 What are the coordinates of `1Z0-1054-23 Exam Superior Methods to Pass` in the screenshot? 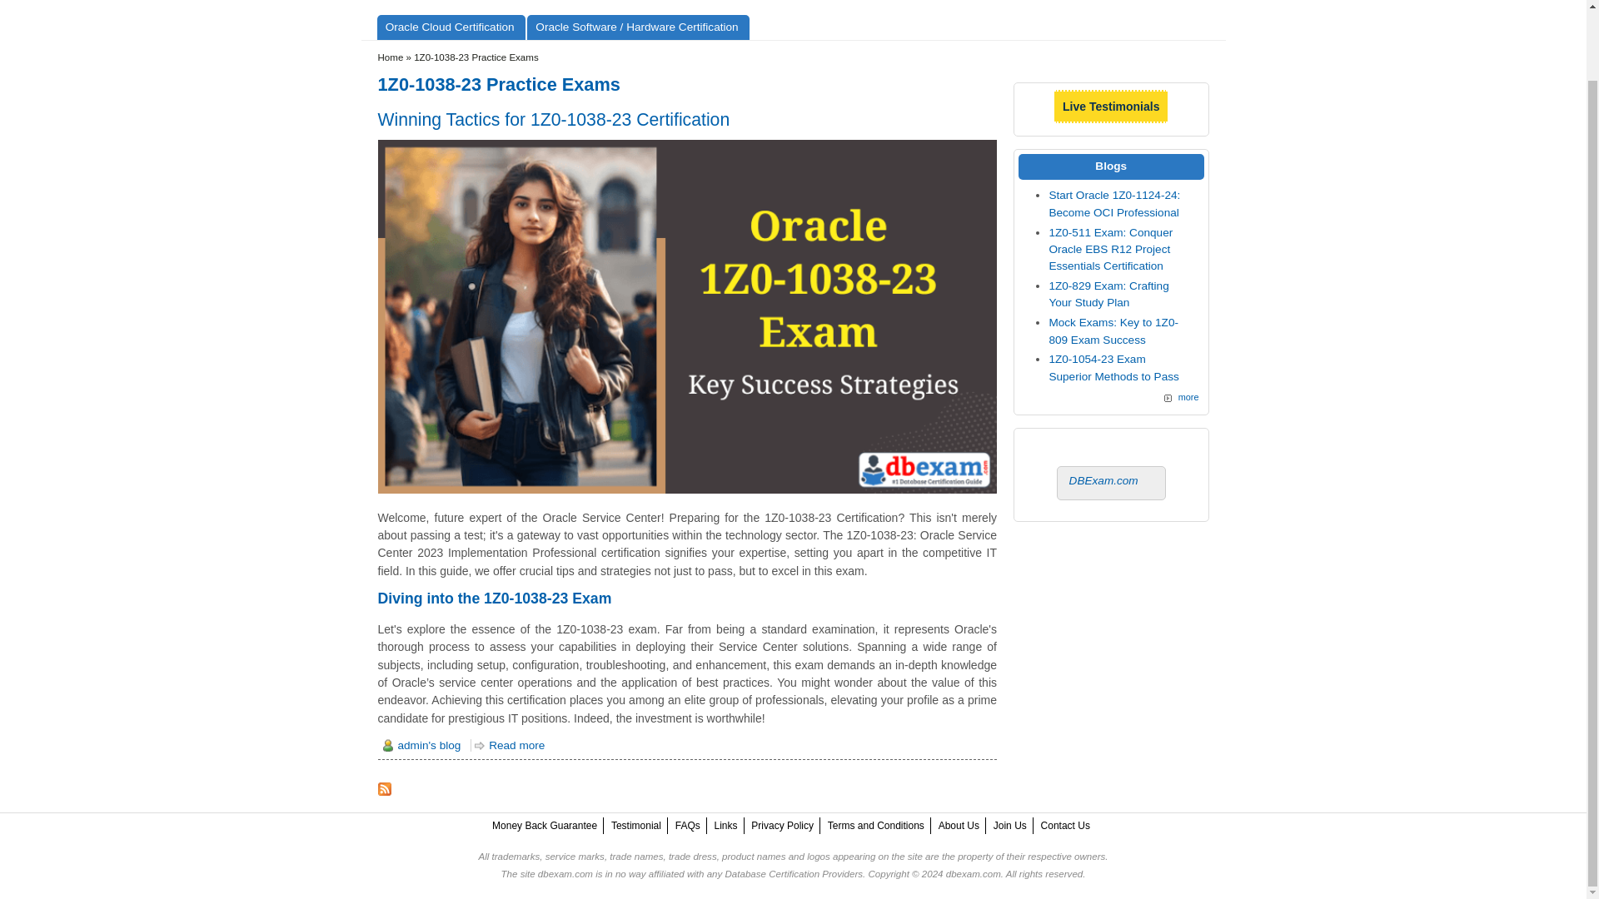 It's located at (1113, 368).